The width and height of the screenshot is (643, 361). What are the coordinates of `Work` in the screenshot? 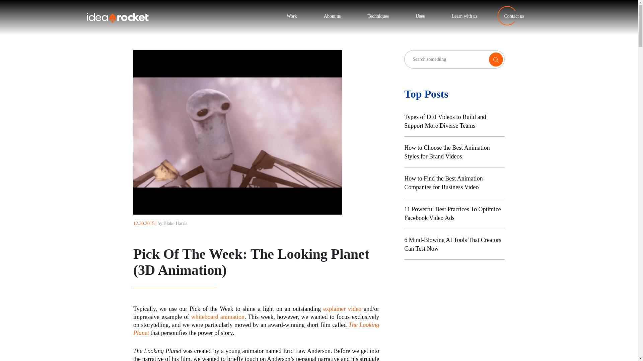 It's located at (292, 16).